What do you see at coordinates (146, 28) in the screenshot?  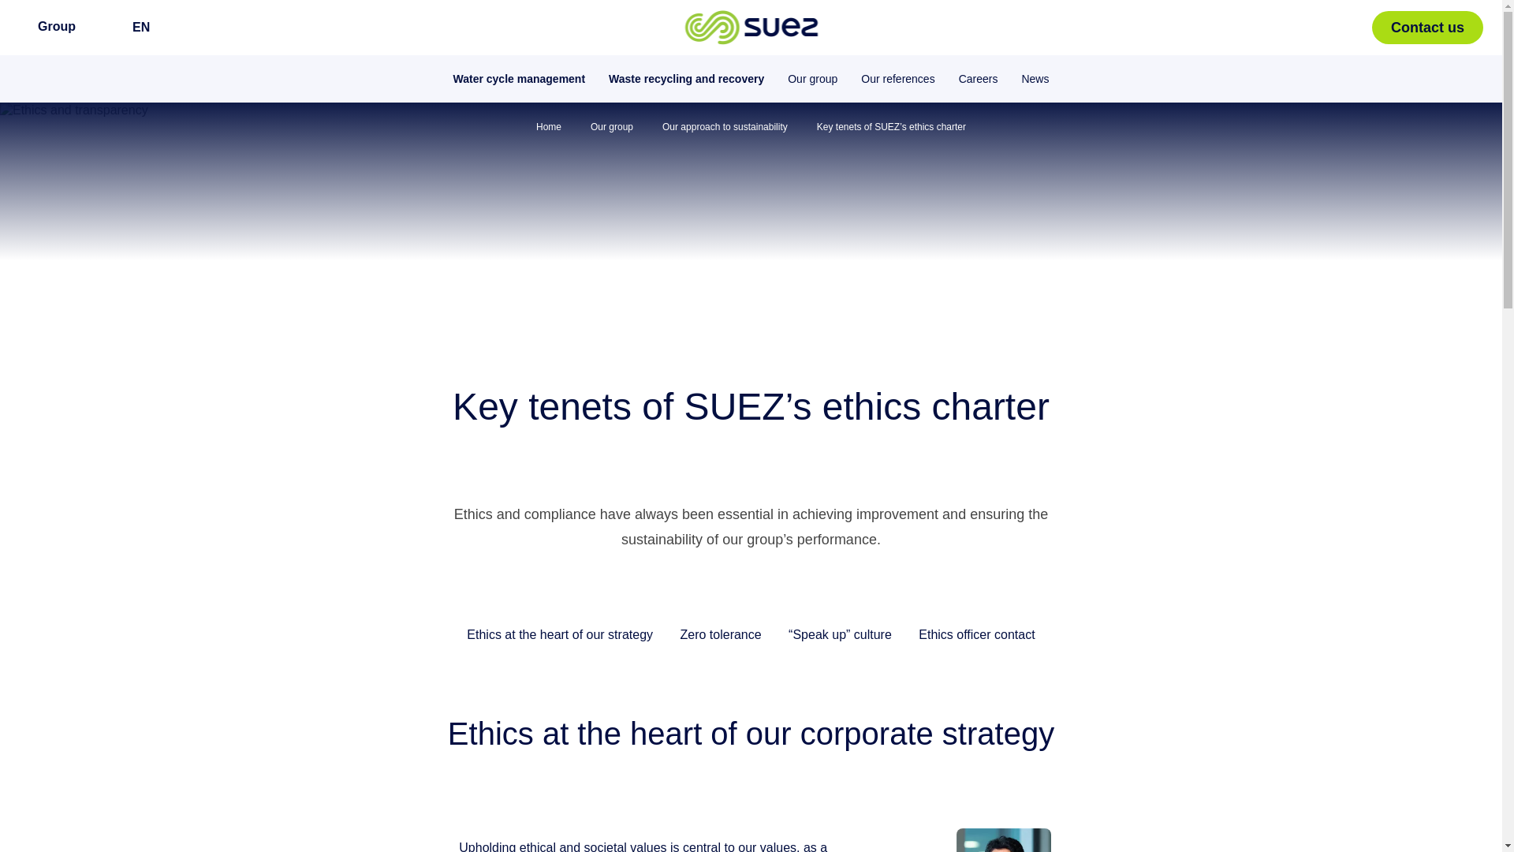 I see `EN` at bounding box center [146, 28].